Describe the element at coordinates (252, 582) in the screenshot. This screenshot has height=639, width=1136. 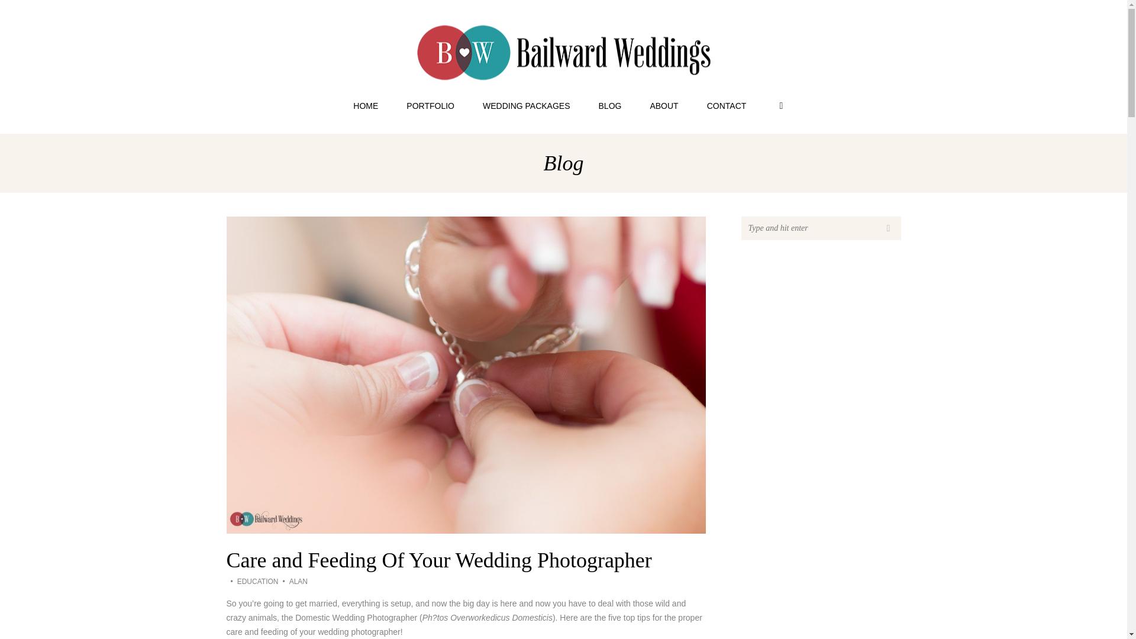
I see `Post categories` at that location.